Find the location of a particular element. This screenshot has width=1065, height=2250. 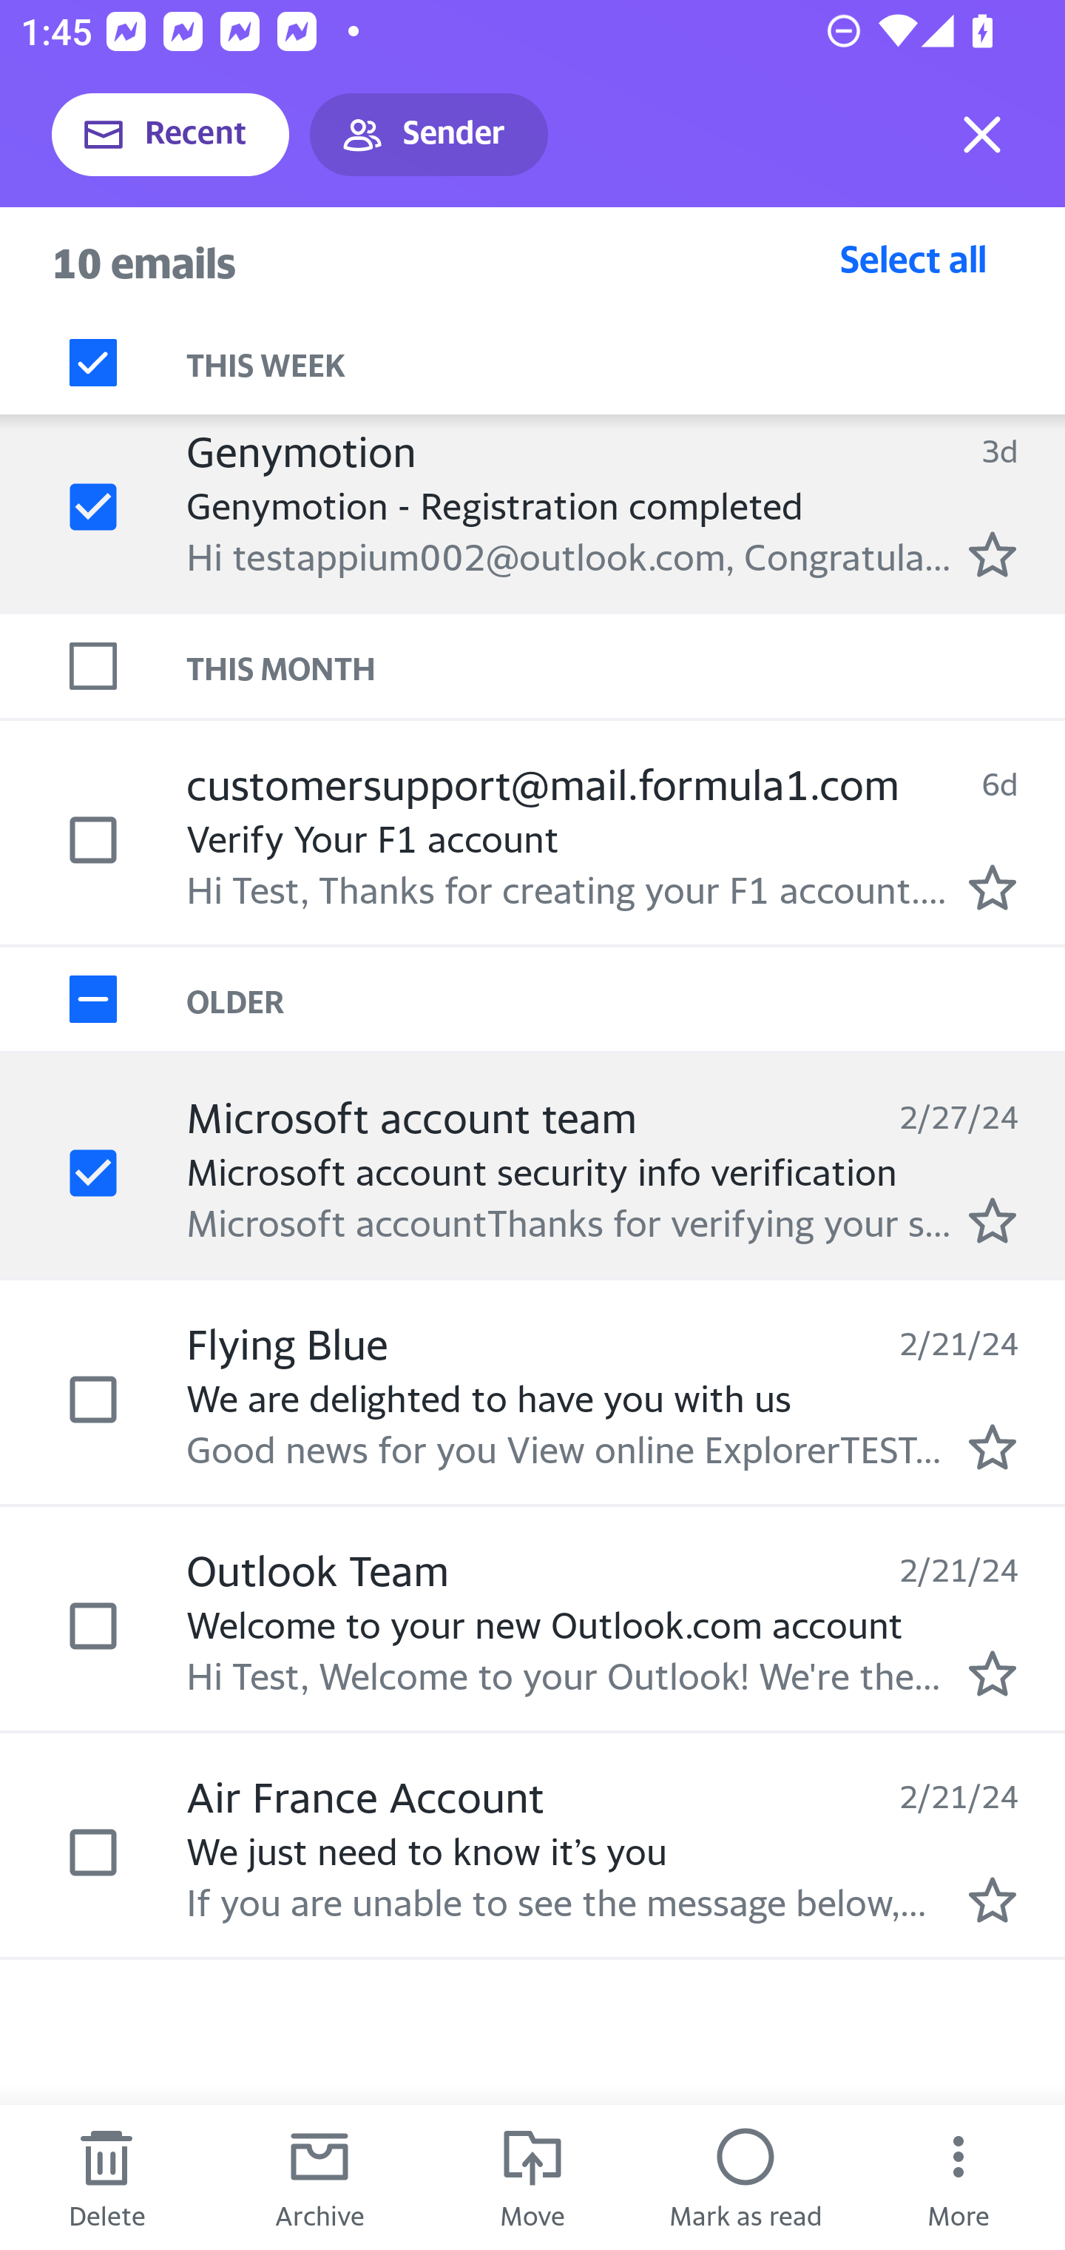

Mark as starred. is located at coordinates (993, 1673).